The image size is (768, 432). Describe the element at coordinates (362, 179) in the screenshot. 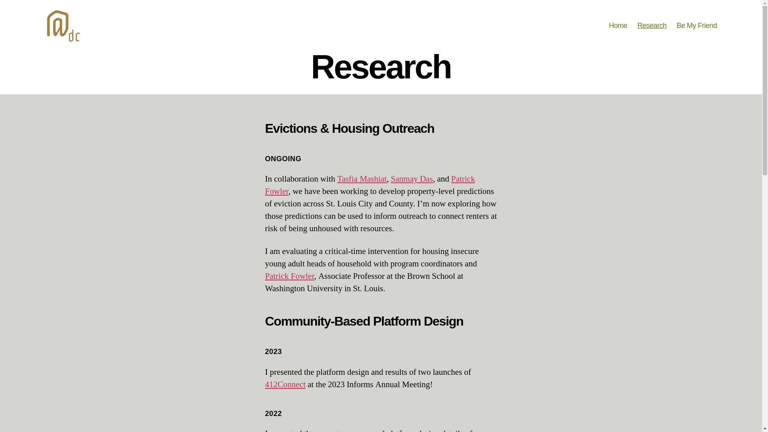

I see `Tasfia Mashiat` at that location.